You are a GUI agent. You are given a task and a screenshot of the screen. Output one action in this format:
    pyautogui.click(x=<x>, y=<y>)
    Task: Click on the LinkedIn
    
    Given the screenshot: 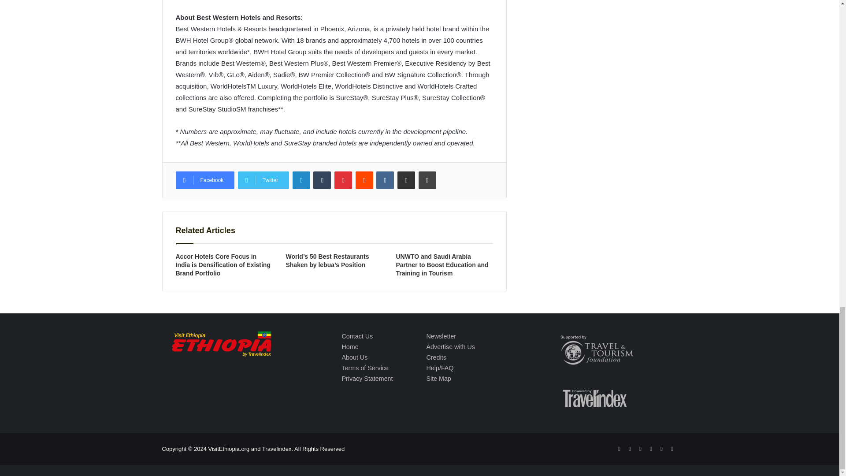 What is the action you would take?
    pyautogui.click(x=301, y=180)
    